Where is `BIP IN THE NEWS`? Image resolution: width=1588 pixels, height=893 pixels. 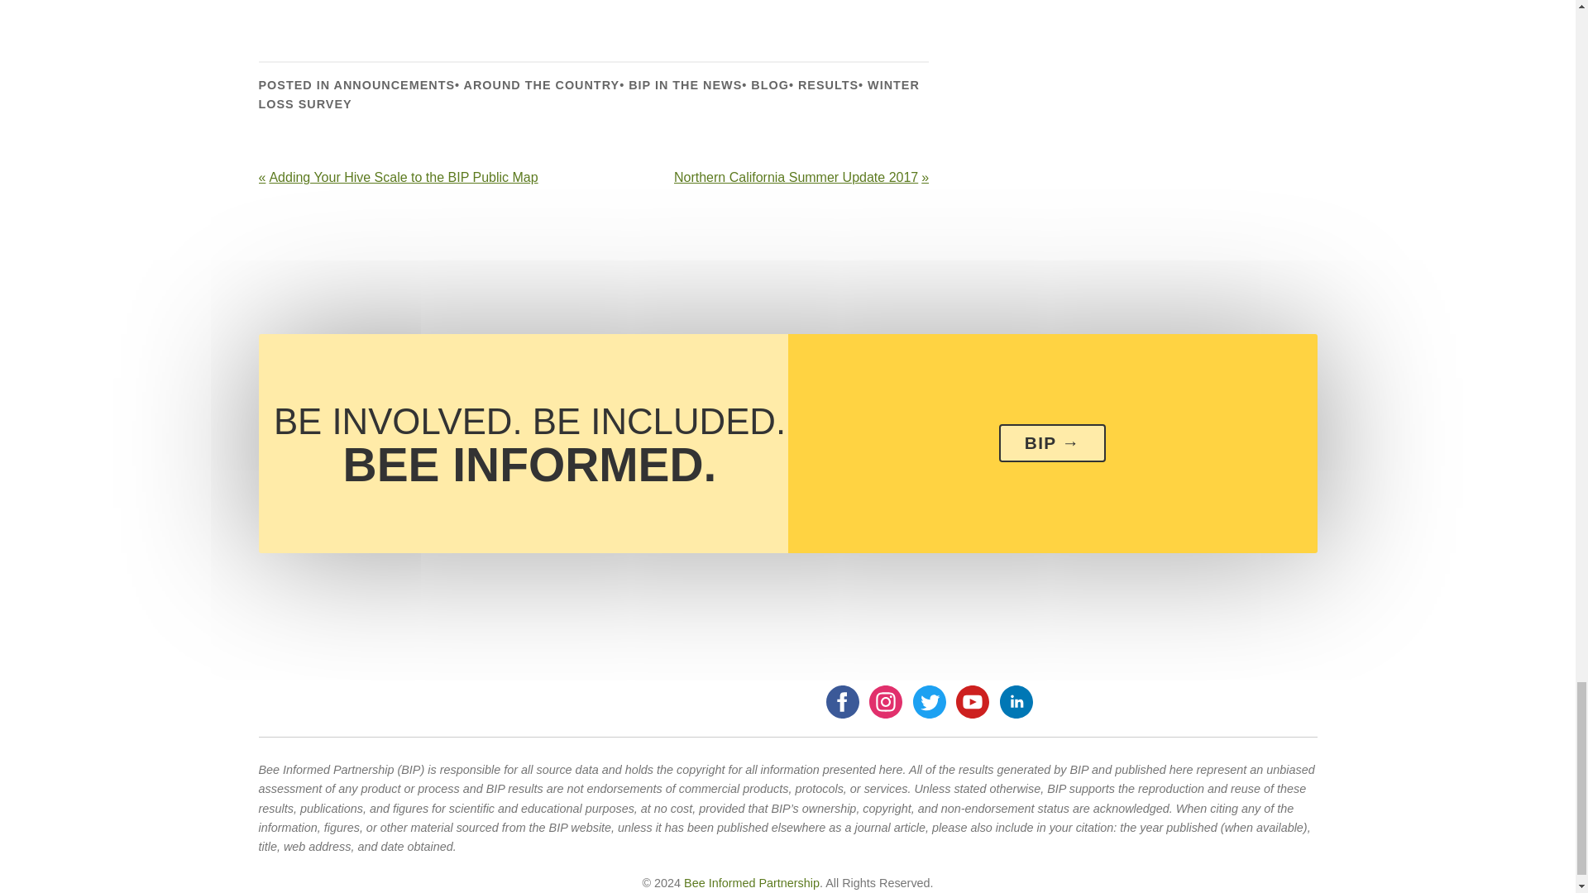
BIP IN THE NEWS is located at coordinates (685, 85).